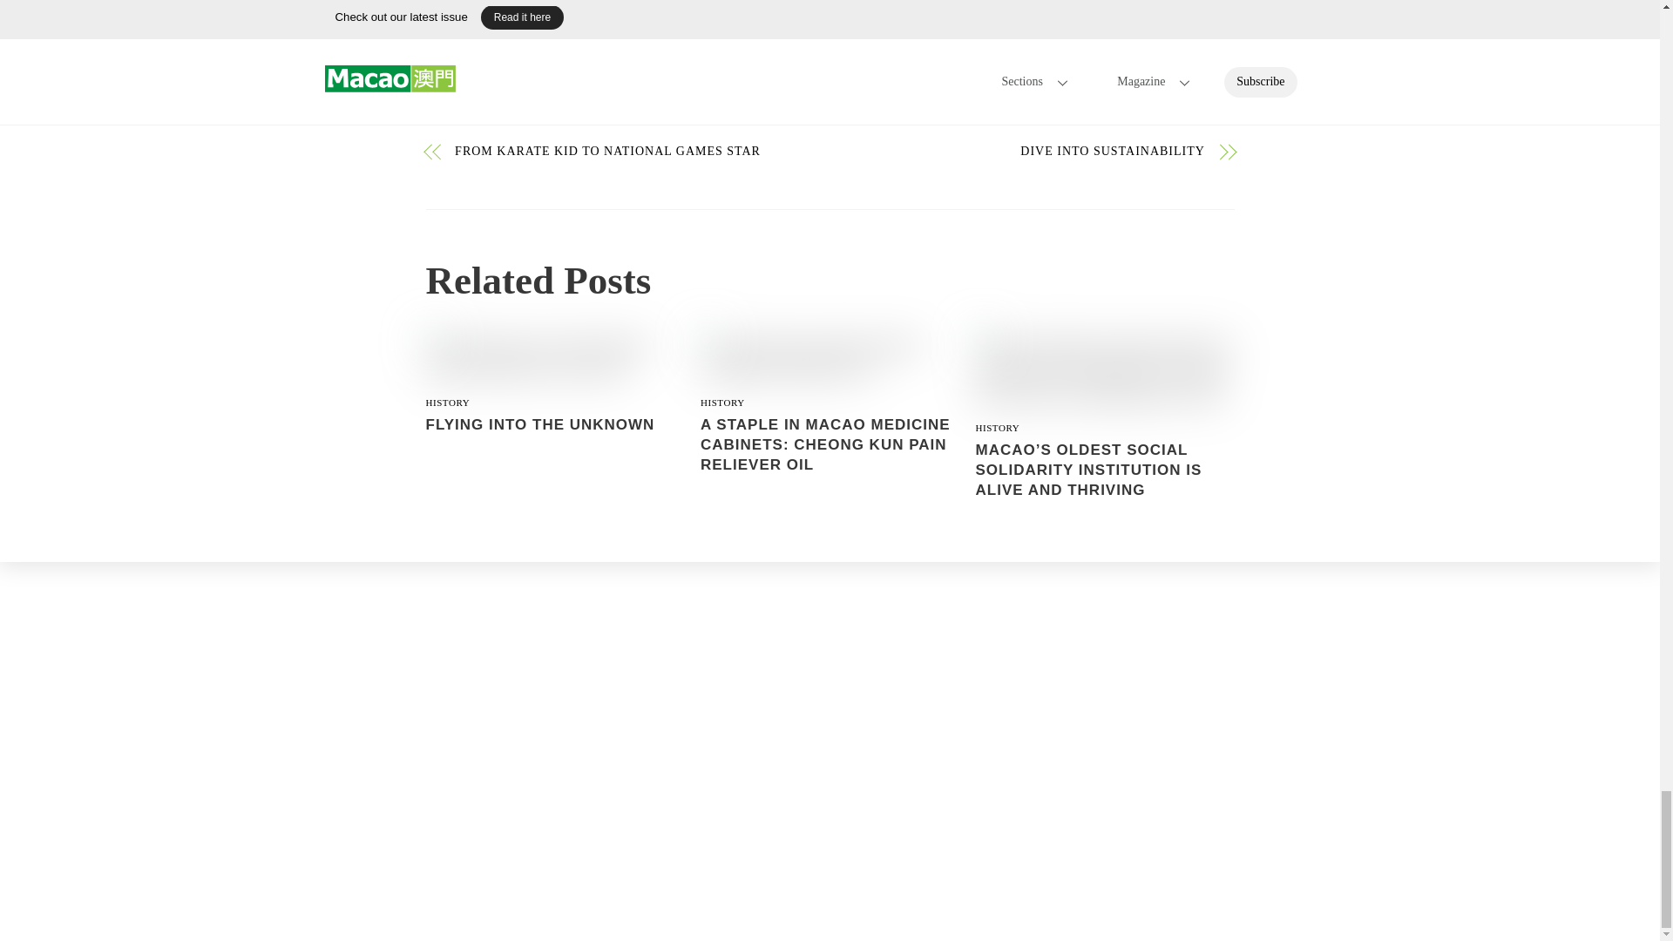  I want to click on DIVE INTO SUSTAINABILITY, so click(1028, 152).